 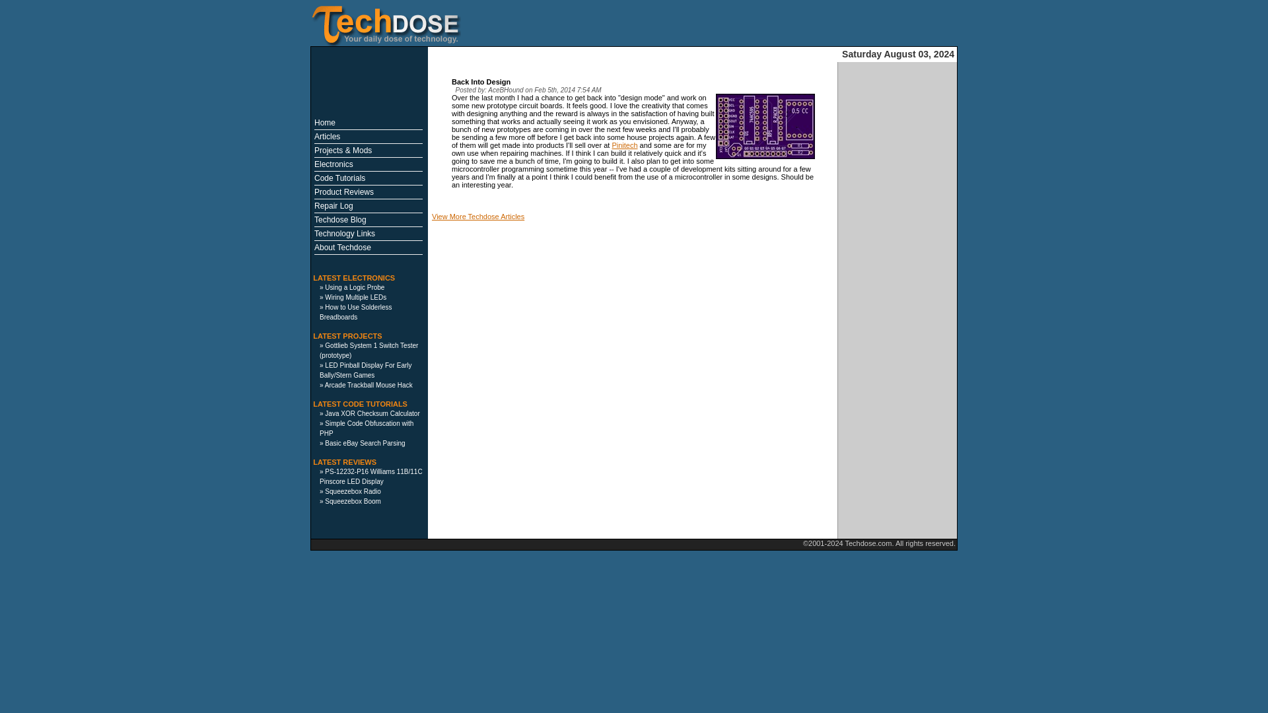 I want to click on Code Tutorials, so click(x=339, y=178).